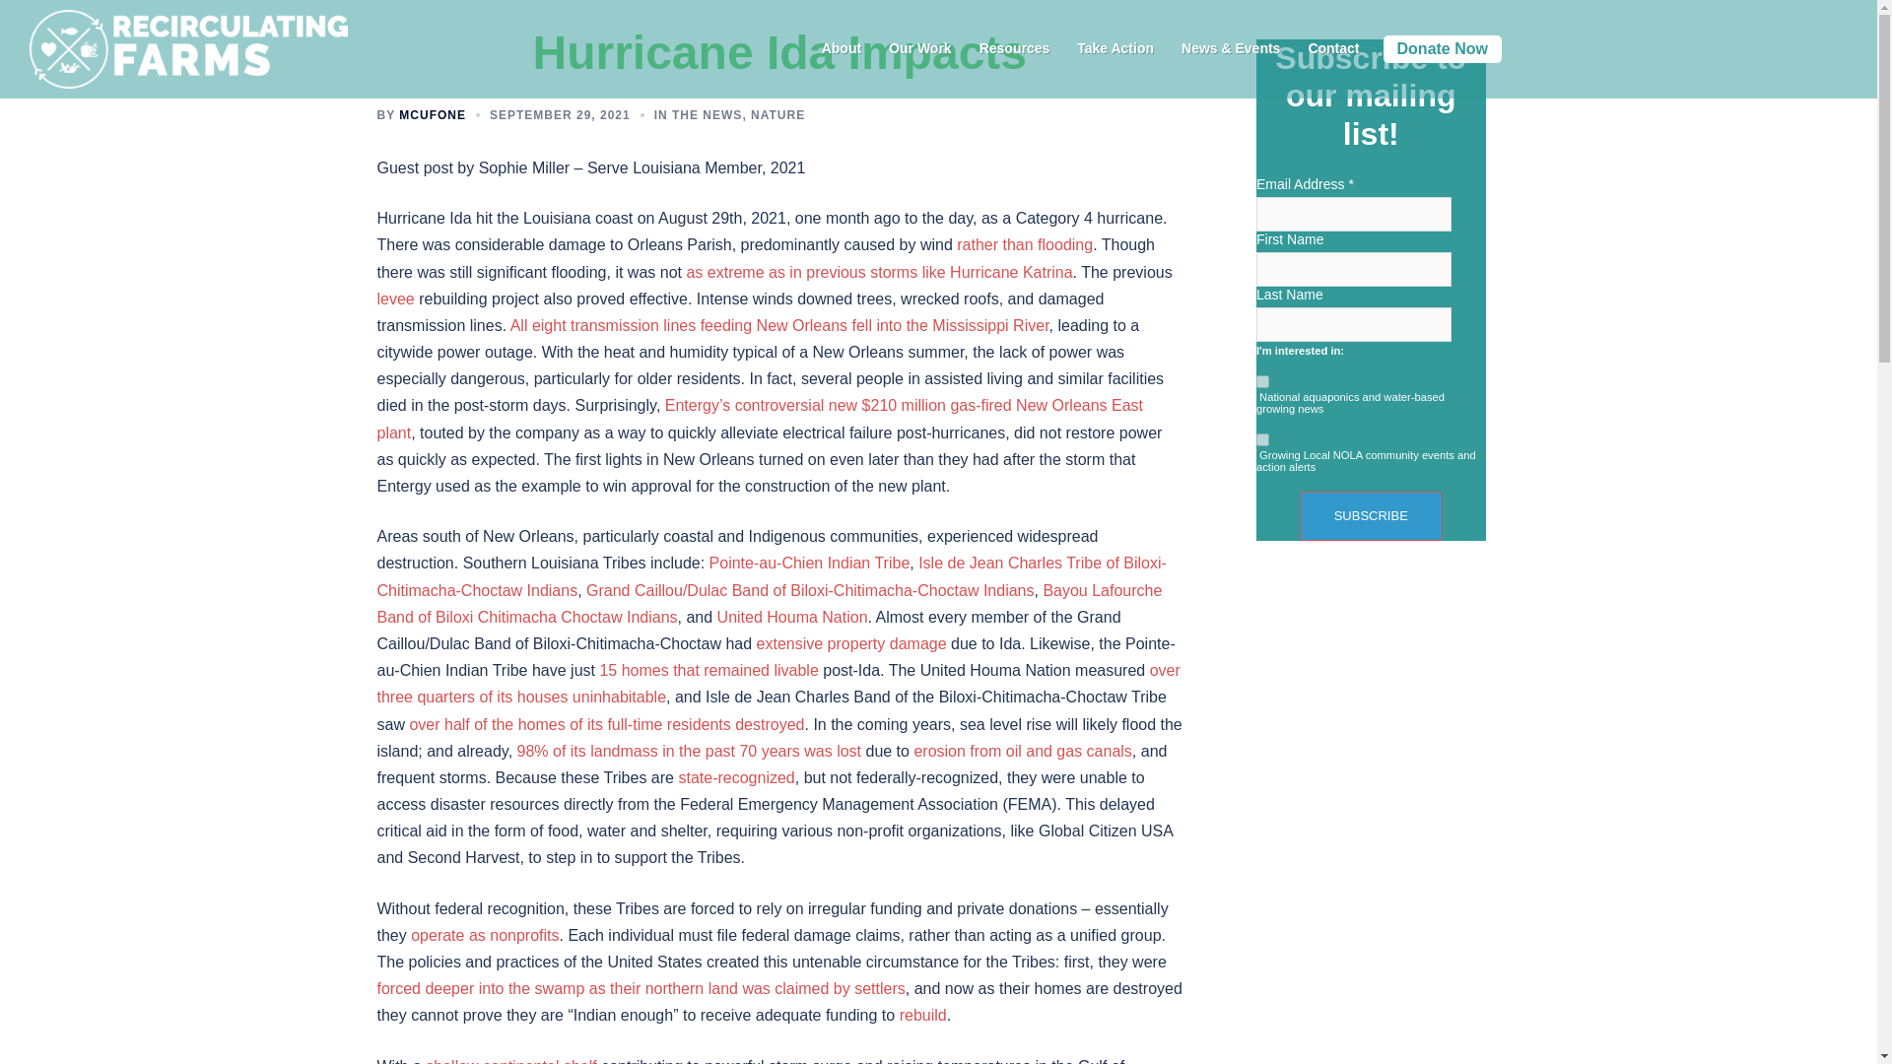 The image size is (1892, 1064). Describe the element at coordinates (1443, 47) in the screenshot. I see `Donate Now` at that location.